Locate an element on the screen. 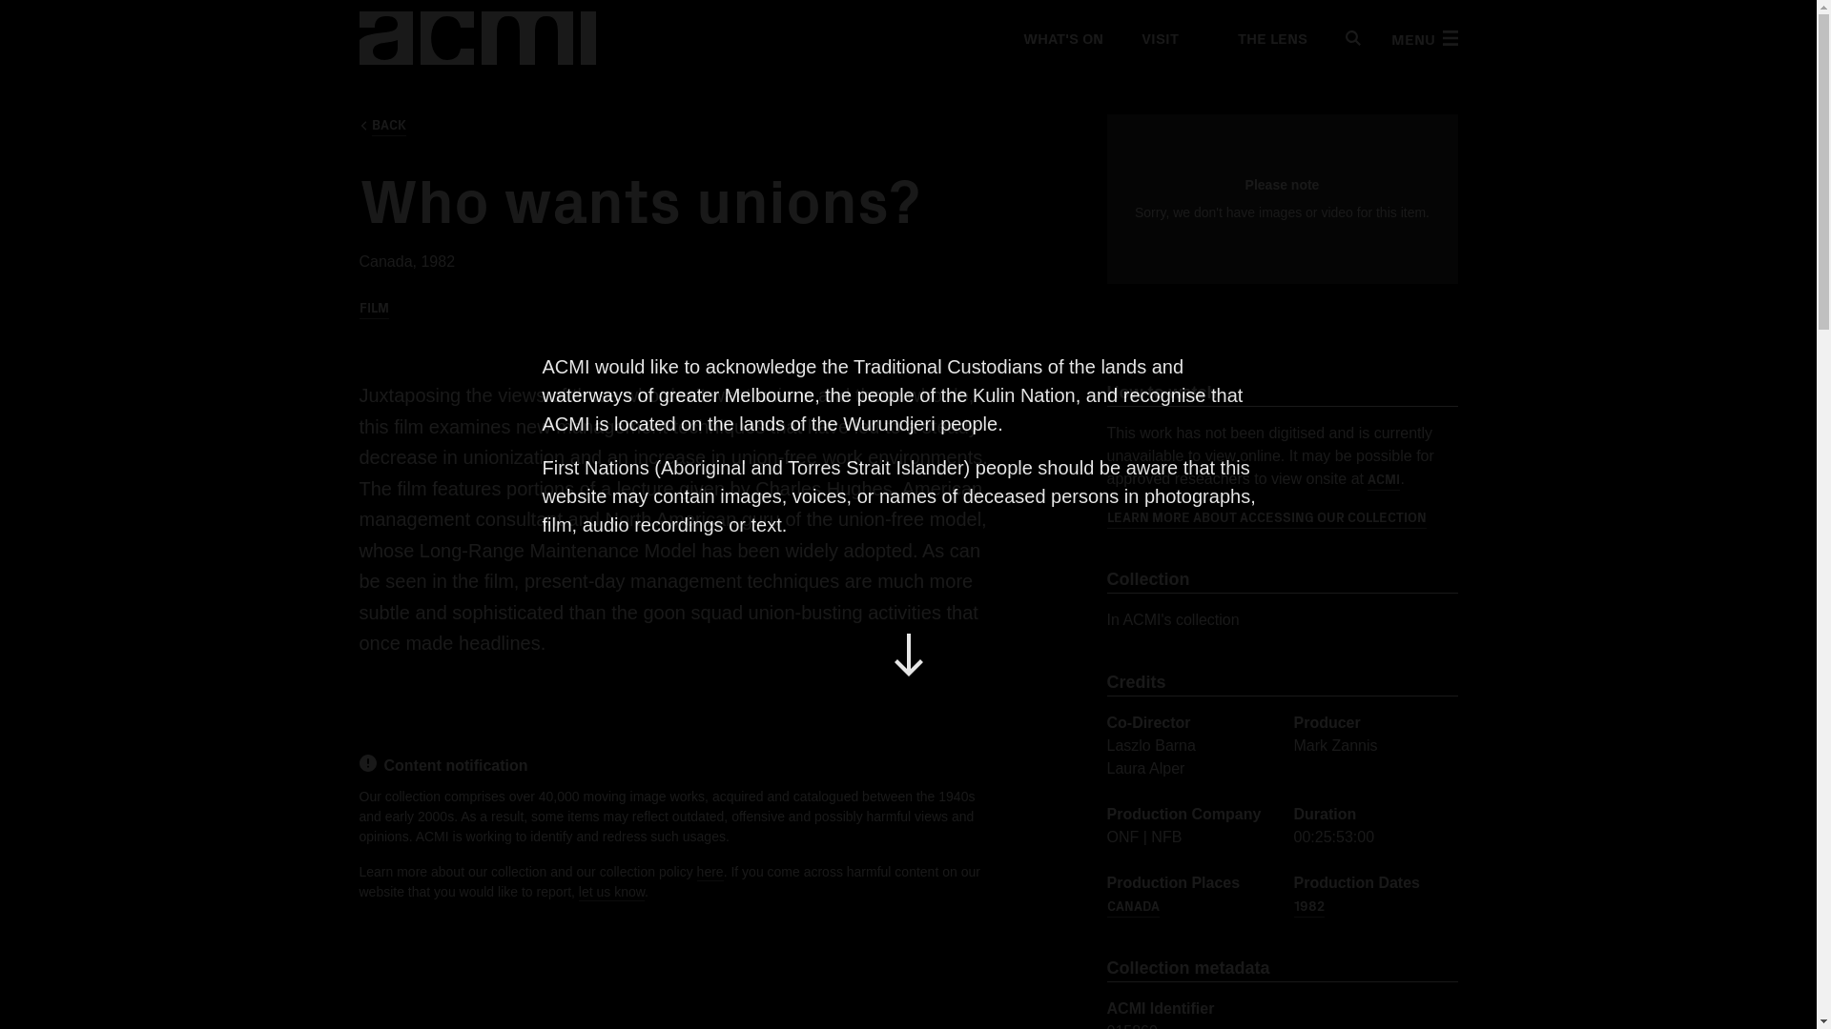 The image size is (1831, 1029). WHAT'S ON is located at coordinates (1061, 38).